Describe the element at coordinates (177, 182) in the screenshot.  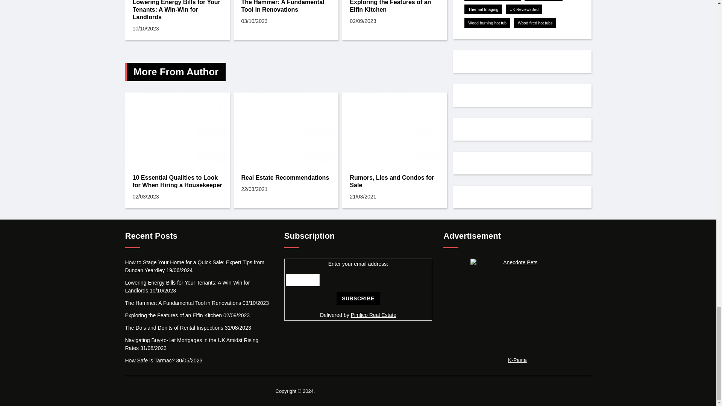
I see `10 Essential Qualities to Look for When Hiring a Housekeeper` at that location.